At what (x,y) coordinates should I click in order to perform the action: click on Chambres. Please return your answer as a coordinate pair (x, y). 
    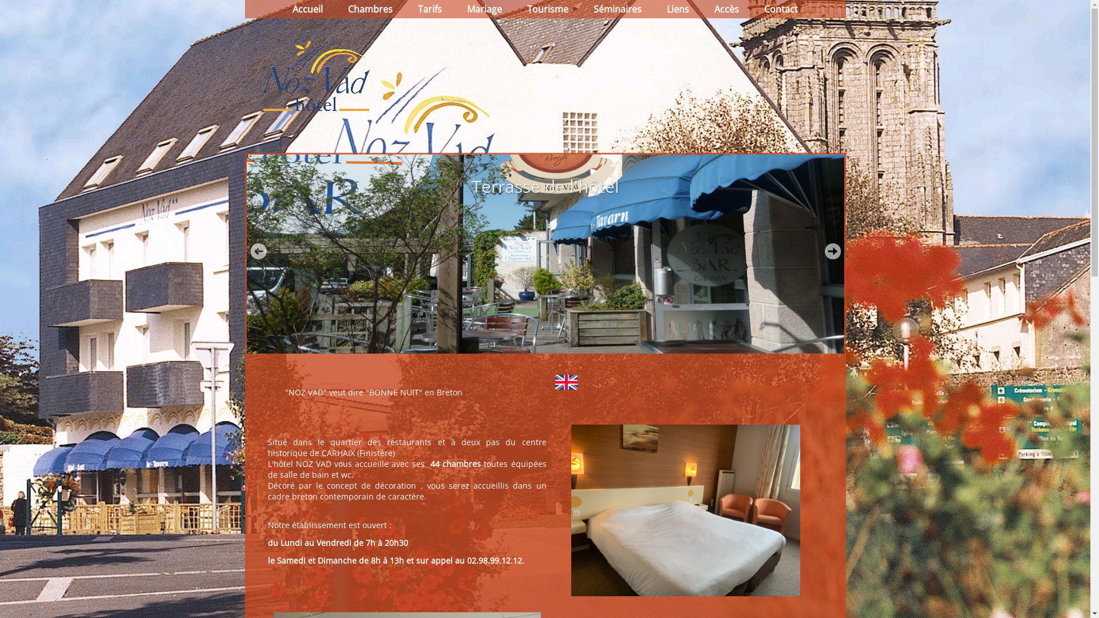
    Looking at the image, I should click on (370, 9).